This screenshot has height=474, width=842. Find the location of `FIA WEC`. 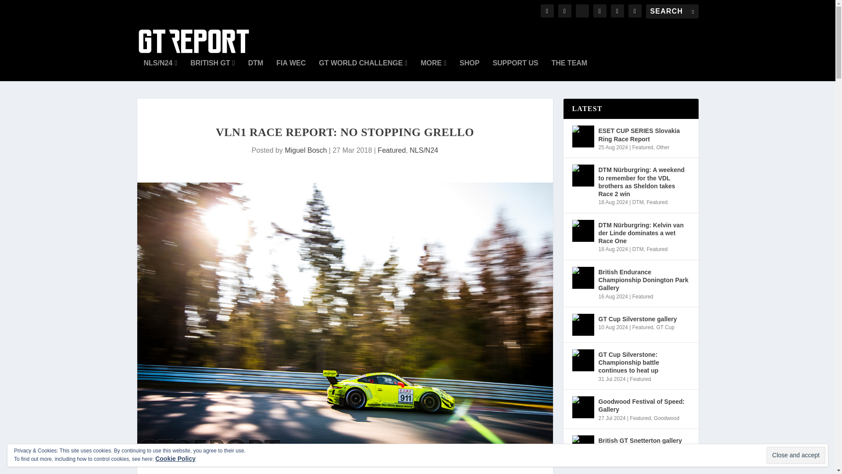

FIA WEC is located at coordinates (290, 70).